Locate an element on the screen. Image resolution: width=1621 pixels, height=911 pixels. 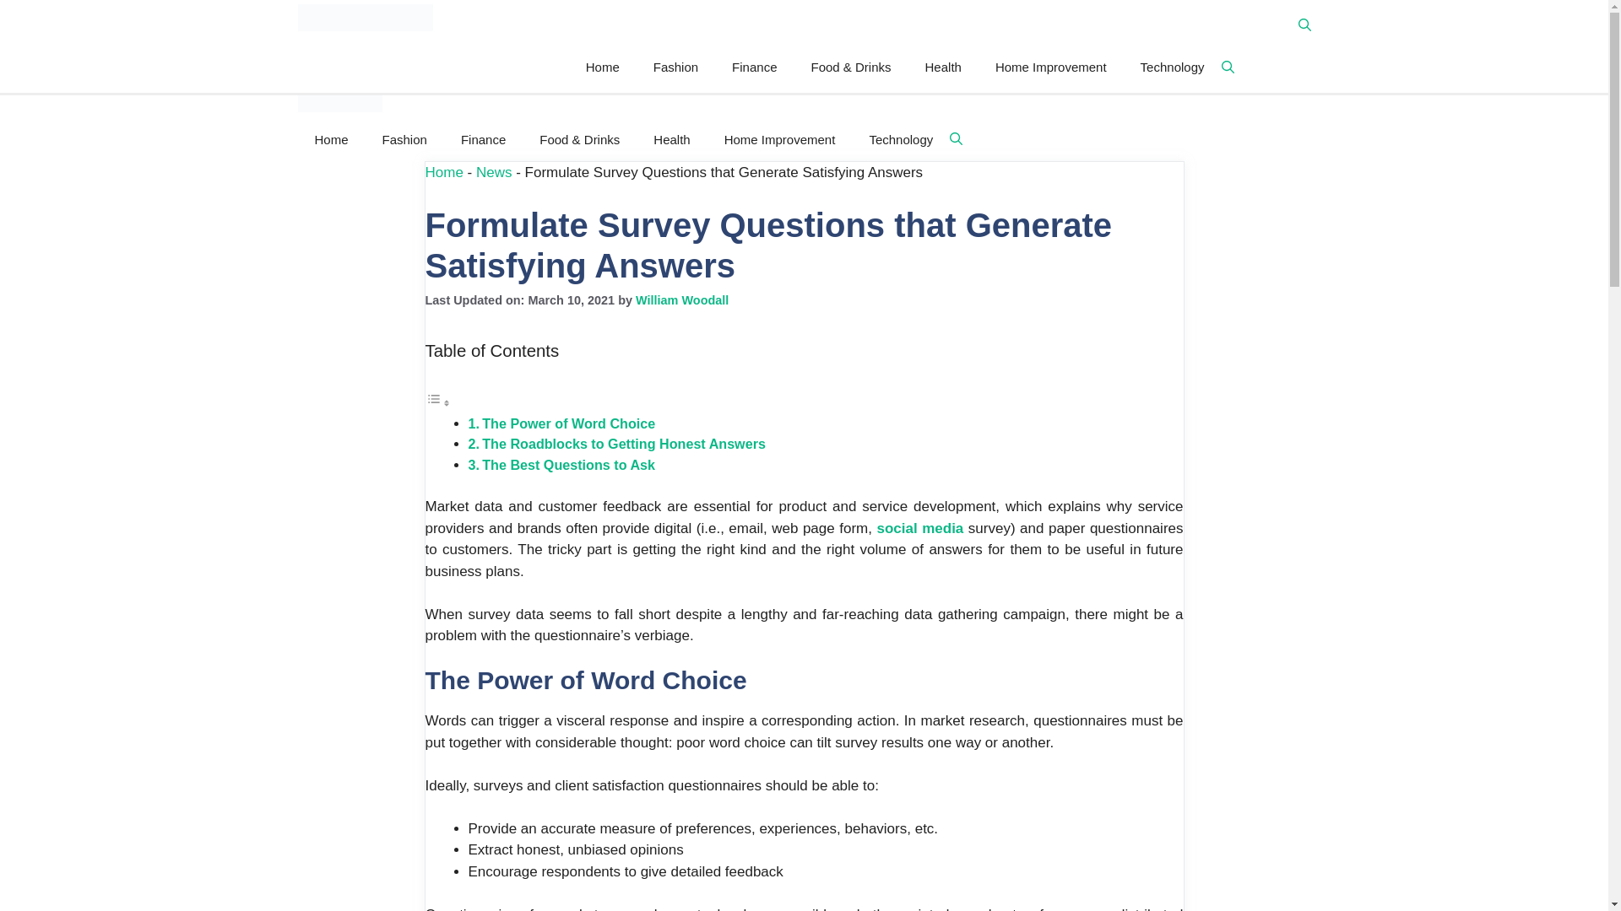
Fashion is located at coordinates (405, 139).